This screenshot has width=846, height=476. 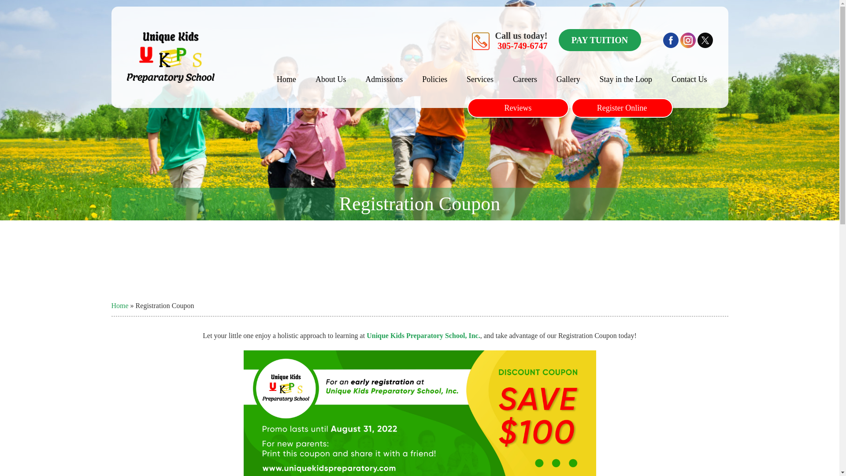 I want to click on PAY TUITION, so click(x=600, y=40).